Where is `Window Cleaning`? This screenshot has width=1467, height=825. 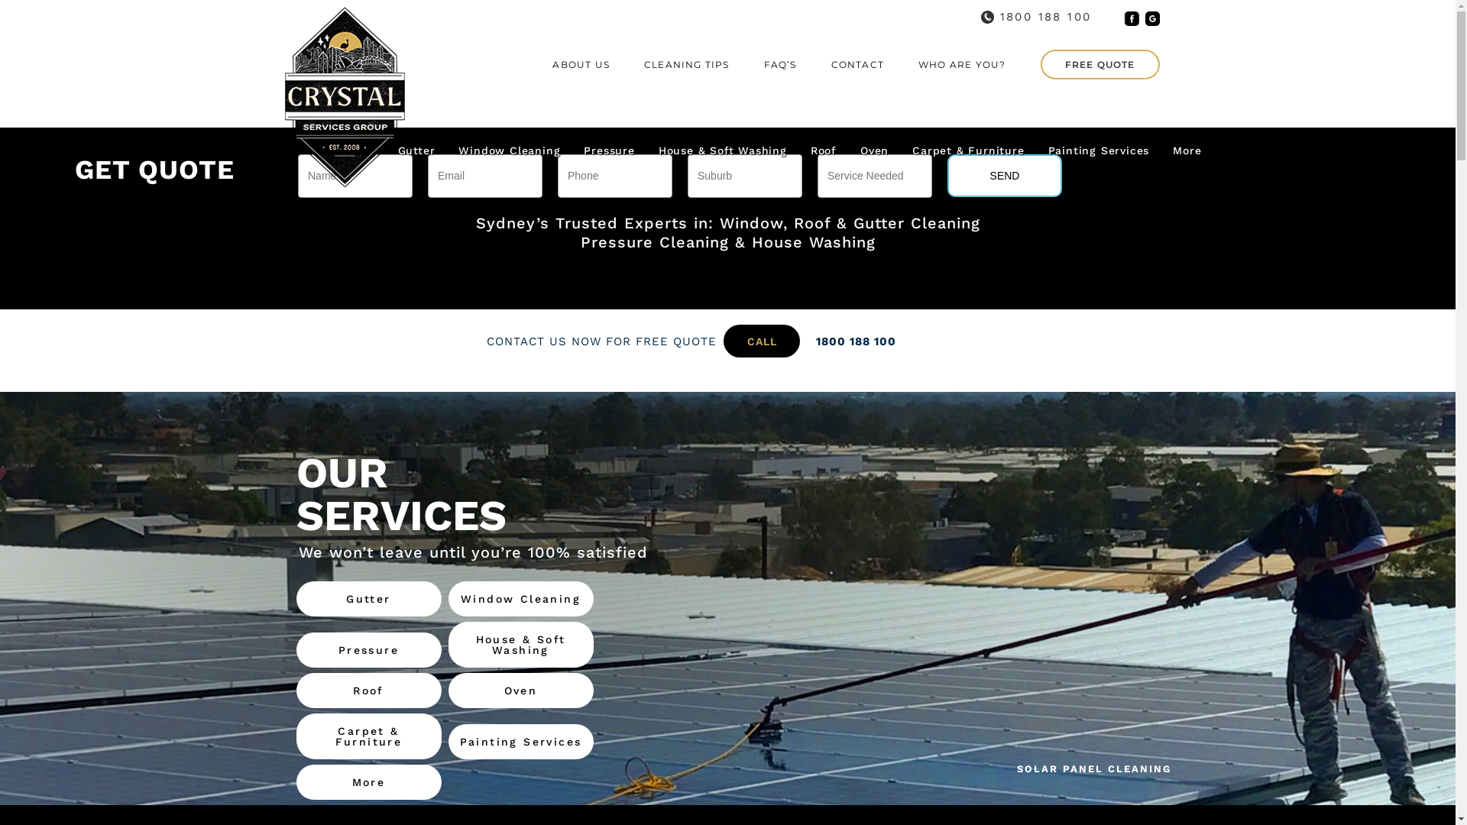
Window Cleaning is located at coordinates (520, 599).